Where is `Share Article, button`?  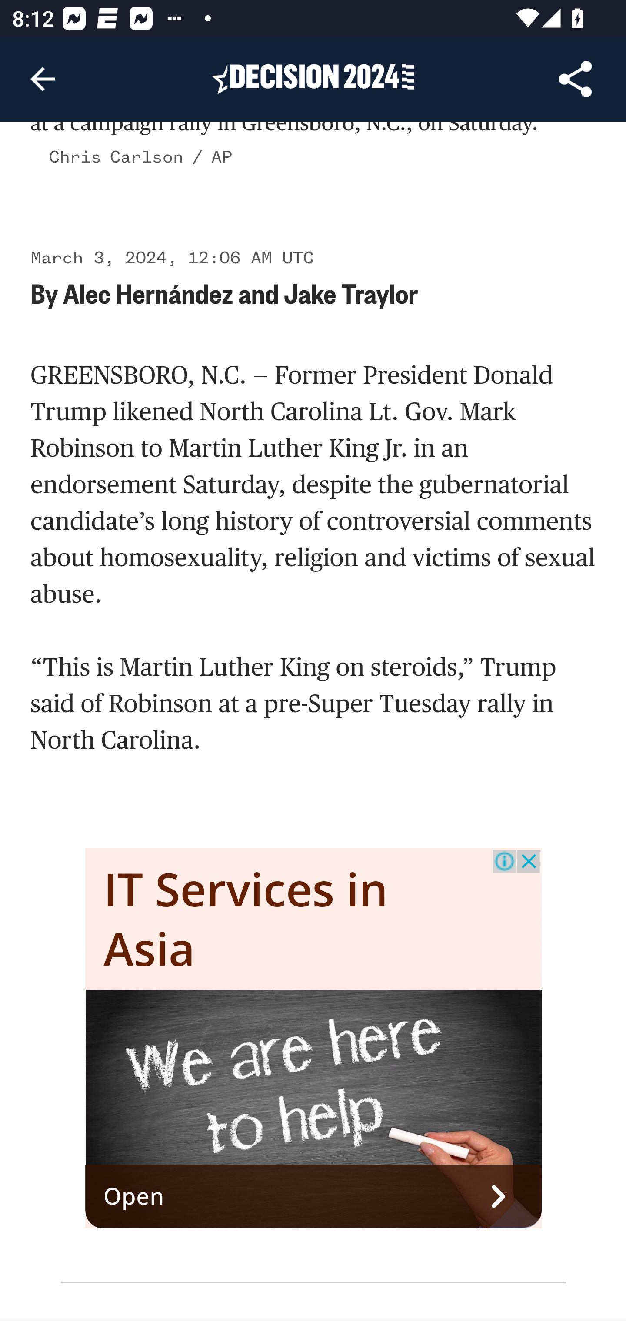 Share Article, button is located at coordinates (576, 79).